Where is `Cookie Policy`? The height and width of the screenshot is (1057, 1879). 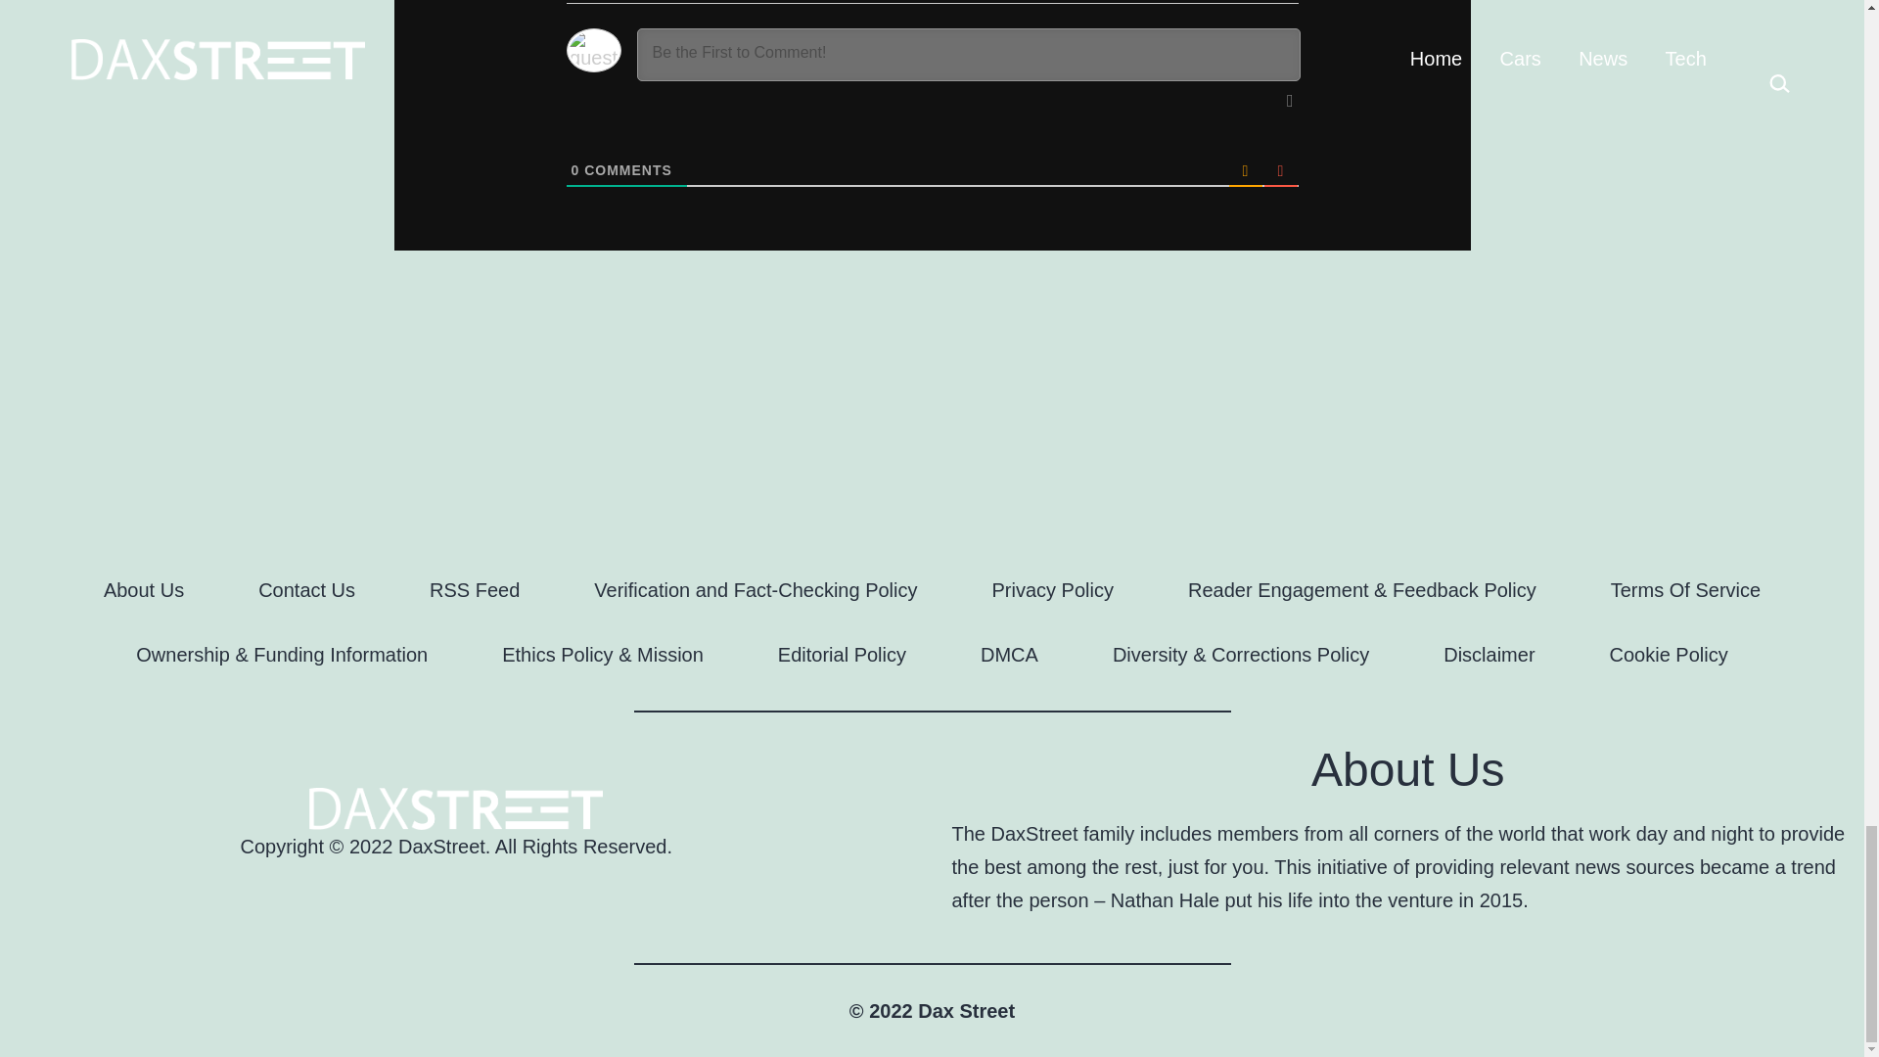
Cookie Policy is located at coordinates (1668, 654).